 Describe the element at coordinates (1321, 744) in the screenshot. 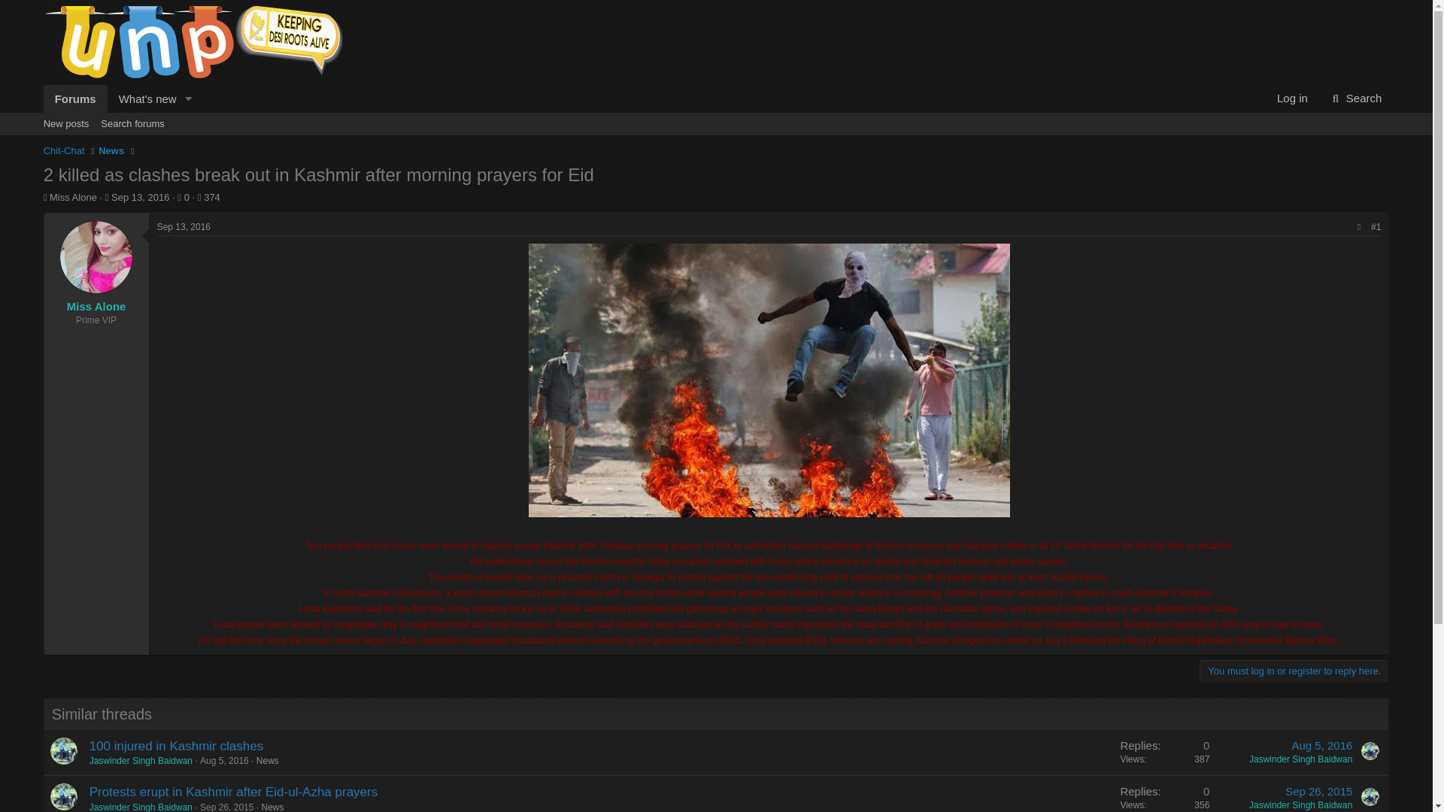

I see `Aug 5, 2016` at that location.